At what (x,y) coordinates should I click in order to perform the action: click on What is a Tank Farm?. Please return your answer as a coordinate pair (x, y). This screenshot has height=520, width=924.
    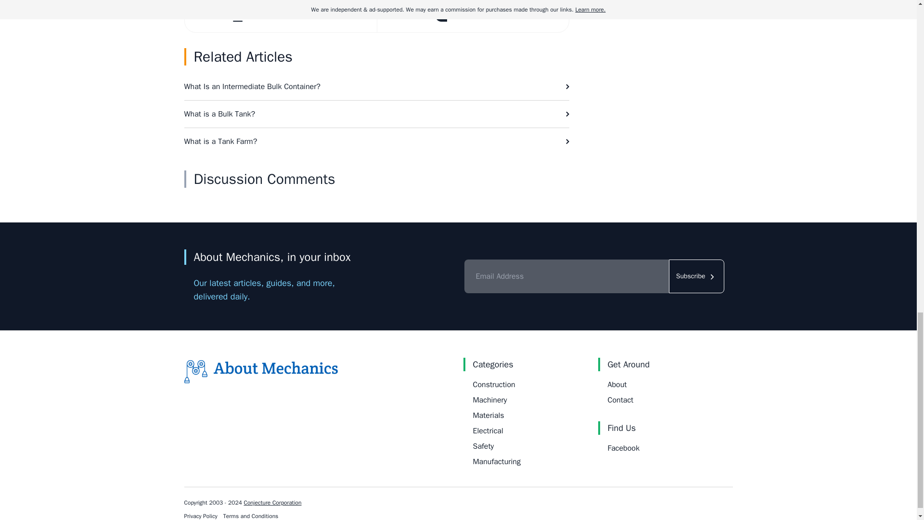
    Looking at the image, I should click on (376, 141).